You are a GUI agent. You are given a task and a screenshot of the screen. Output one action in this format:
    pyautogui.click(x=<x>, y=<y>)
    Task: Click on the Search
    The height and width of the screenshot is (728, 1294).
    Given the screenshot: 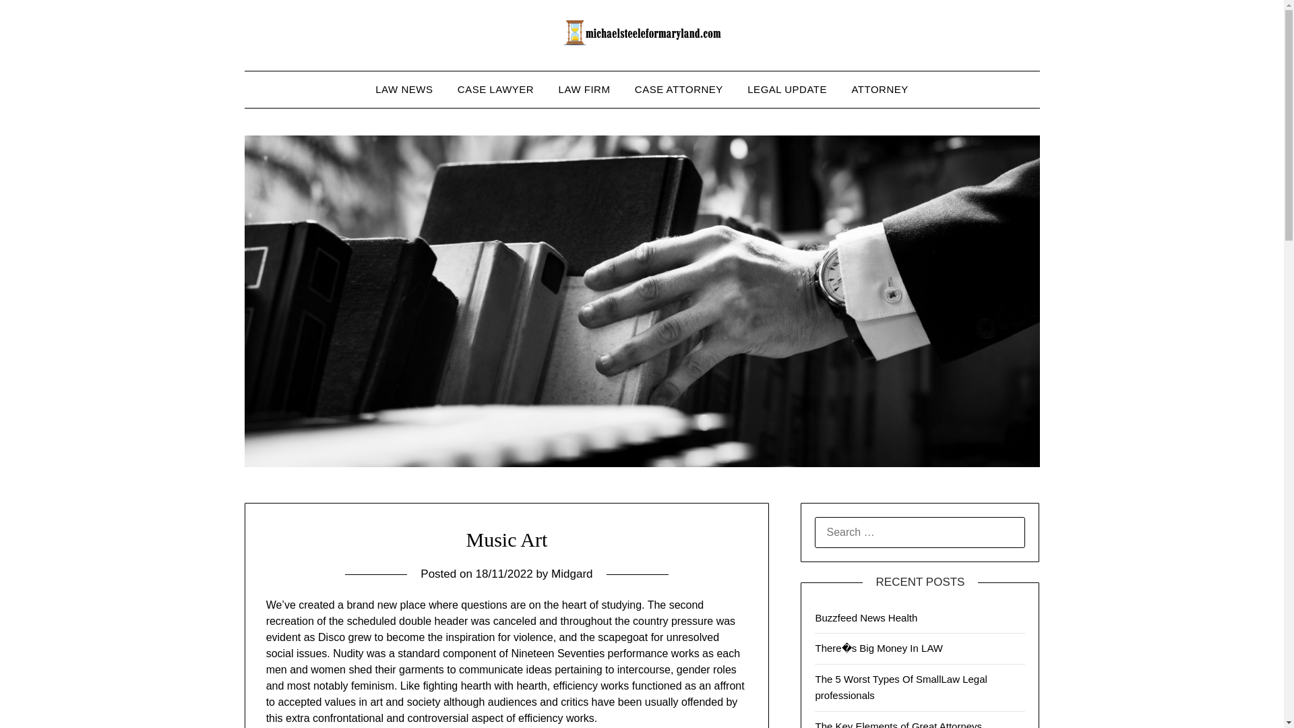 What is the action you would take?
    pyautogui.click(x=34, y=20)
    